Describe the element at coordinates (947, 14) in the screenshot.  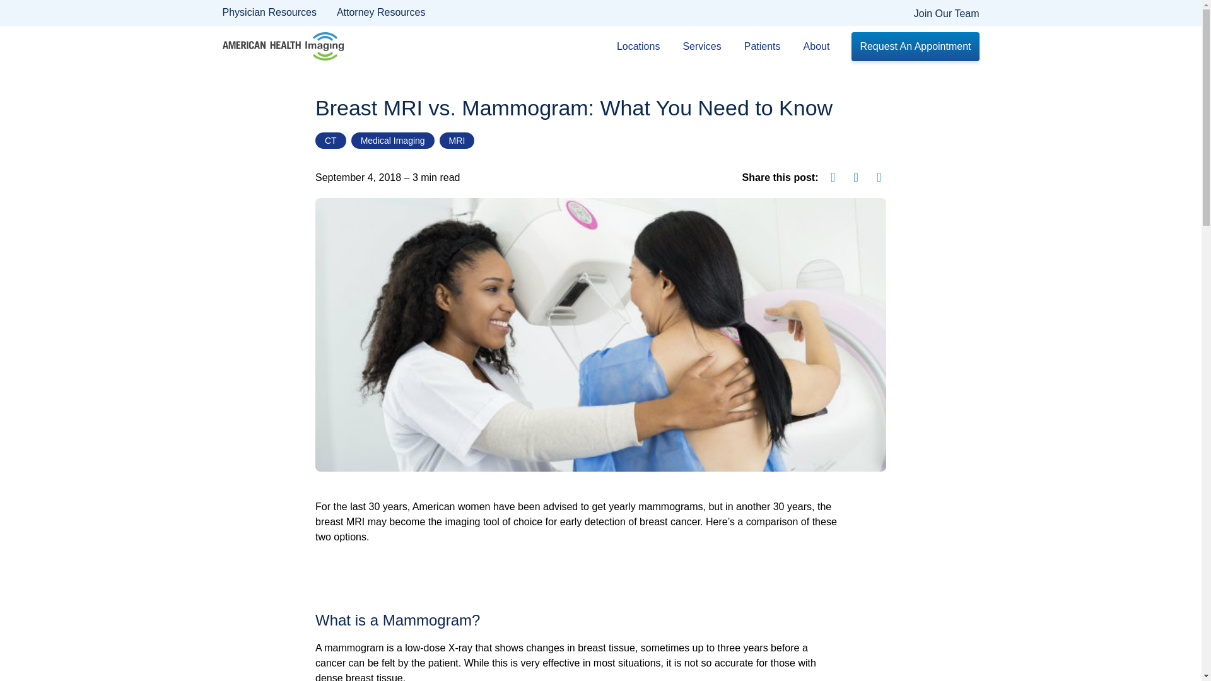
I see `Join Our Team` at that location.